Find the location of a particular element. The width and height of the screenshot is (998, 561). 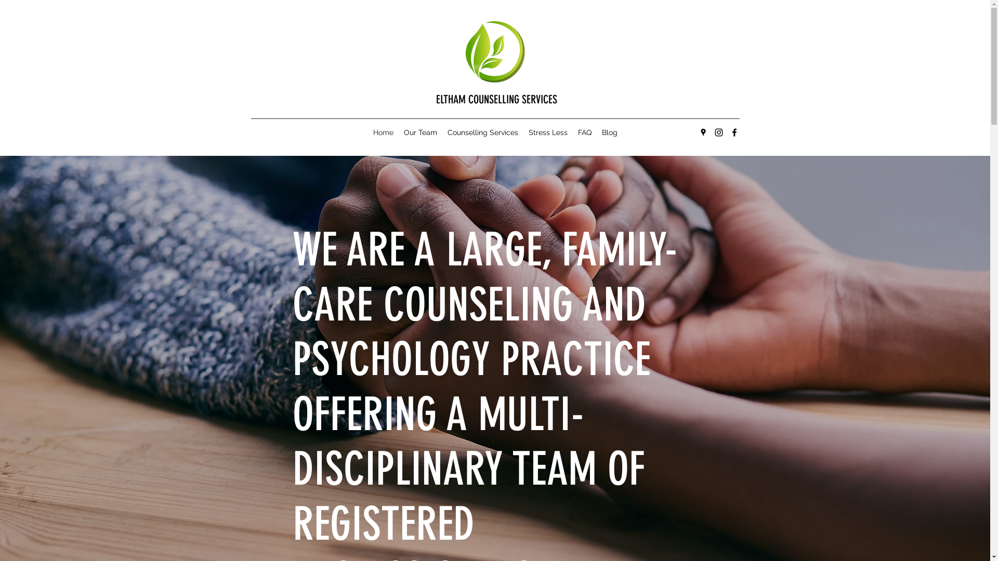

Counselling Services is located at coordinates (482, 132).